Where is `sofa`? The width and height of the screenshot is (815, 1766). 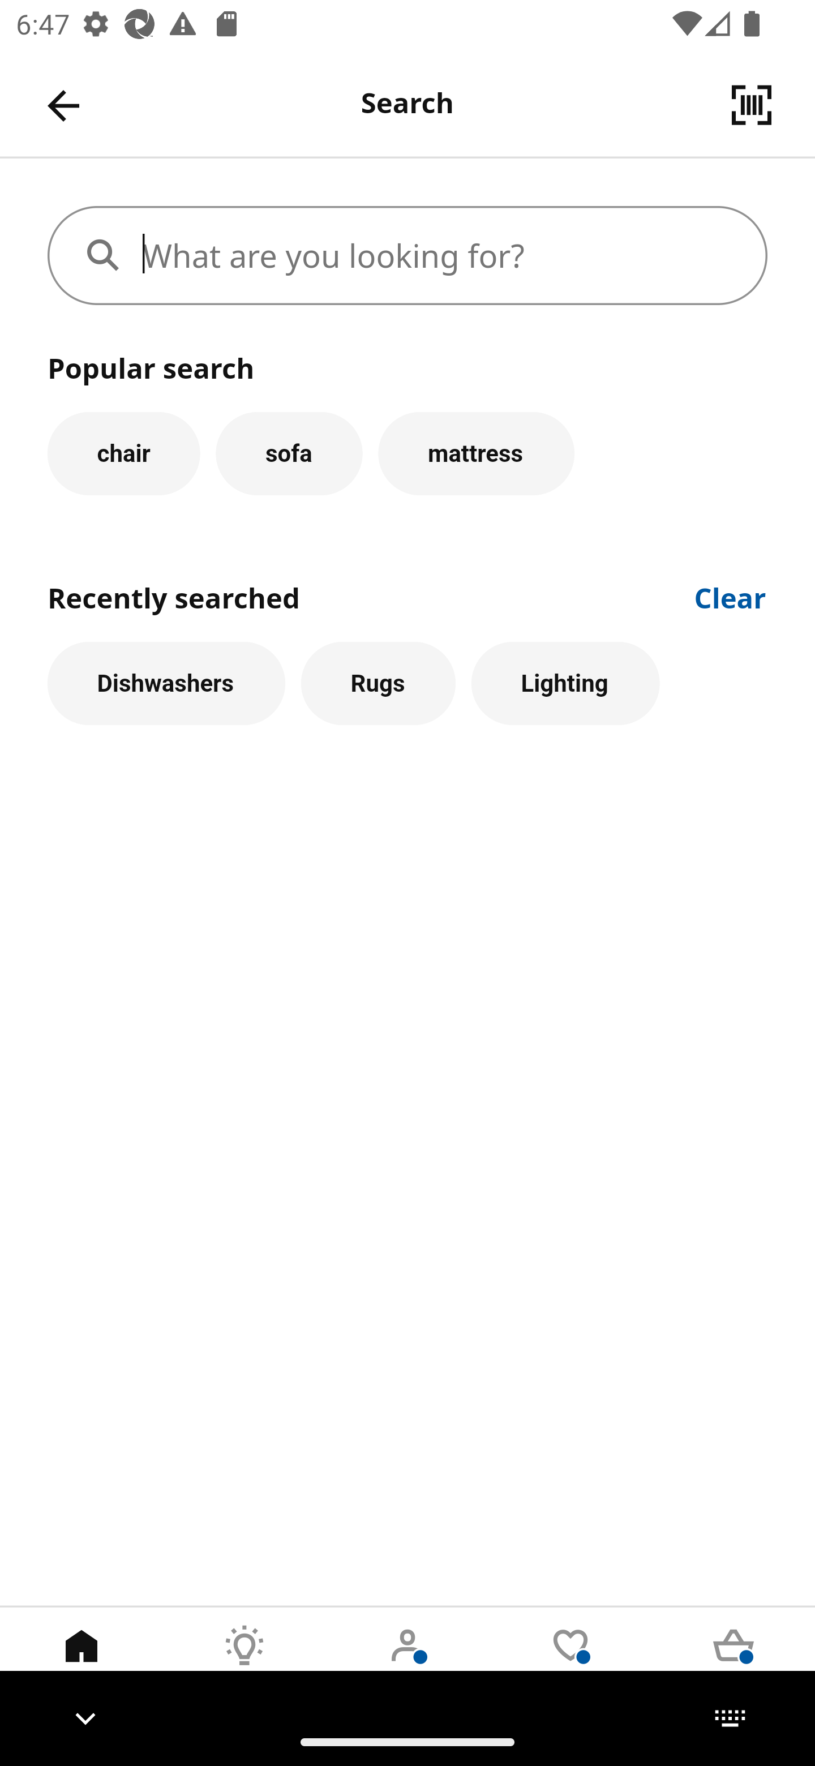
sofa is located at coordinates (289, 453).